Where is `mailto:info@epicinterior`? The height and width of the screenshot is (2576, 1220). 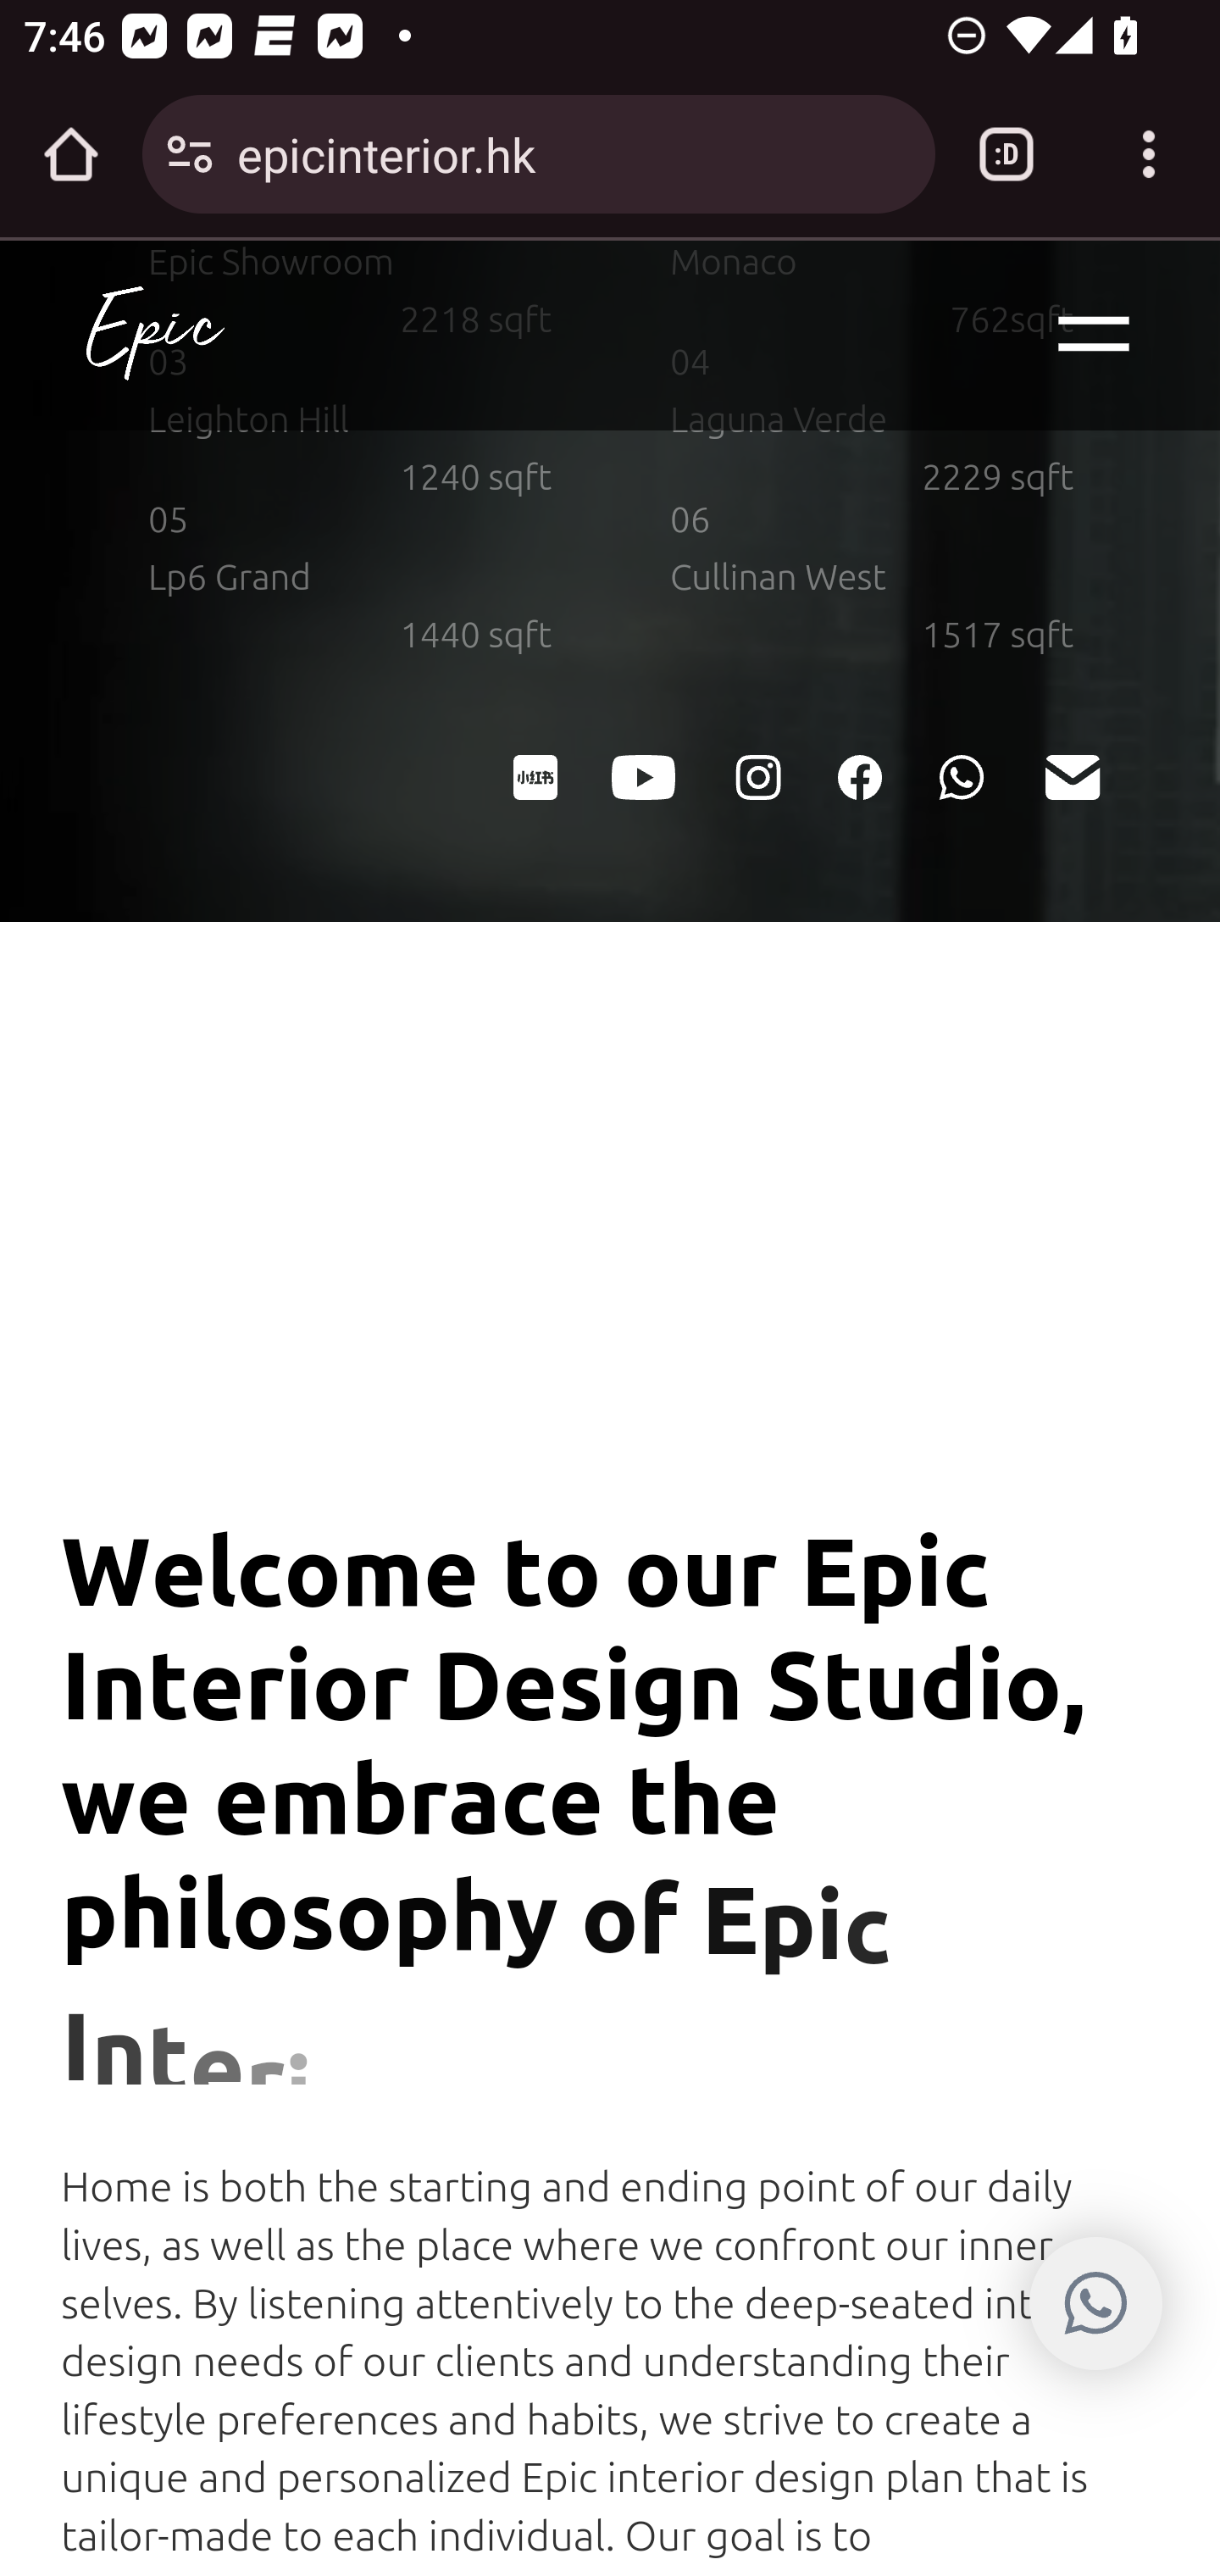
mailto:info@epicinterior is located at coordinates (1071, 774).